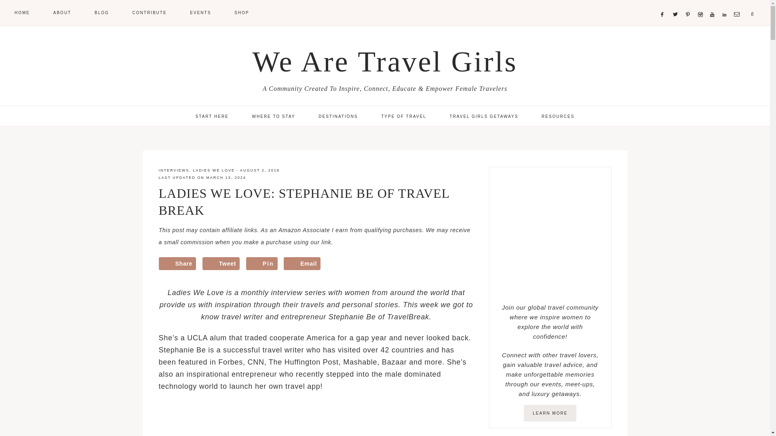 This screenshot has width=776, height=436. What do you see at coordinates (690, 5) in the screenshot?
I see `Pinterest` at bounding box center [690, 5].